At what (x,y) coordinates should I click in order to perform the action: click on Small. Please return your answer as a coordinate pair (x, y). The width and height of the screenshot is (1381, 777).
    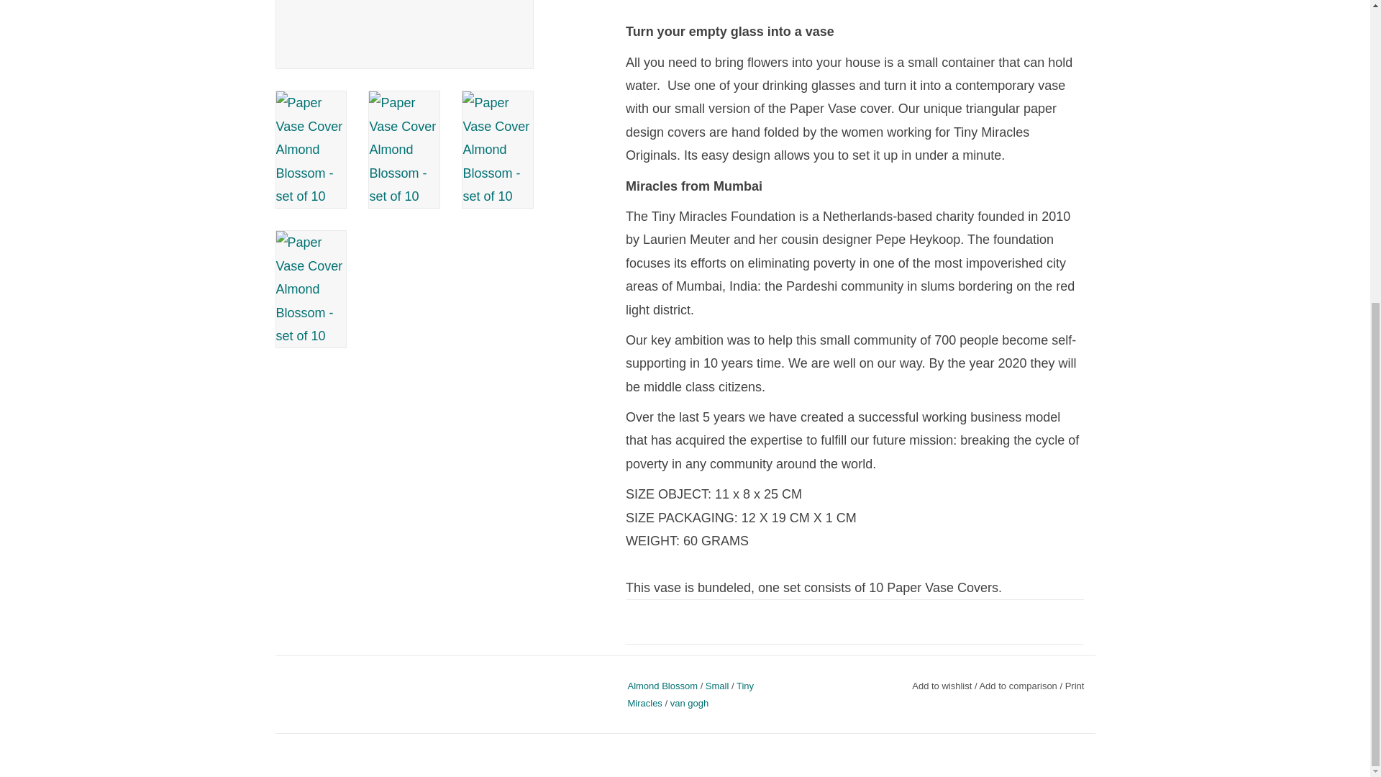
    Looking at the image, I should click on (717, 686).